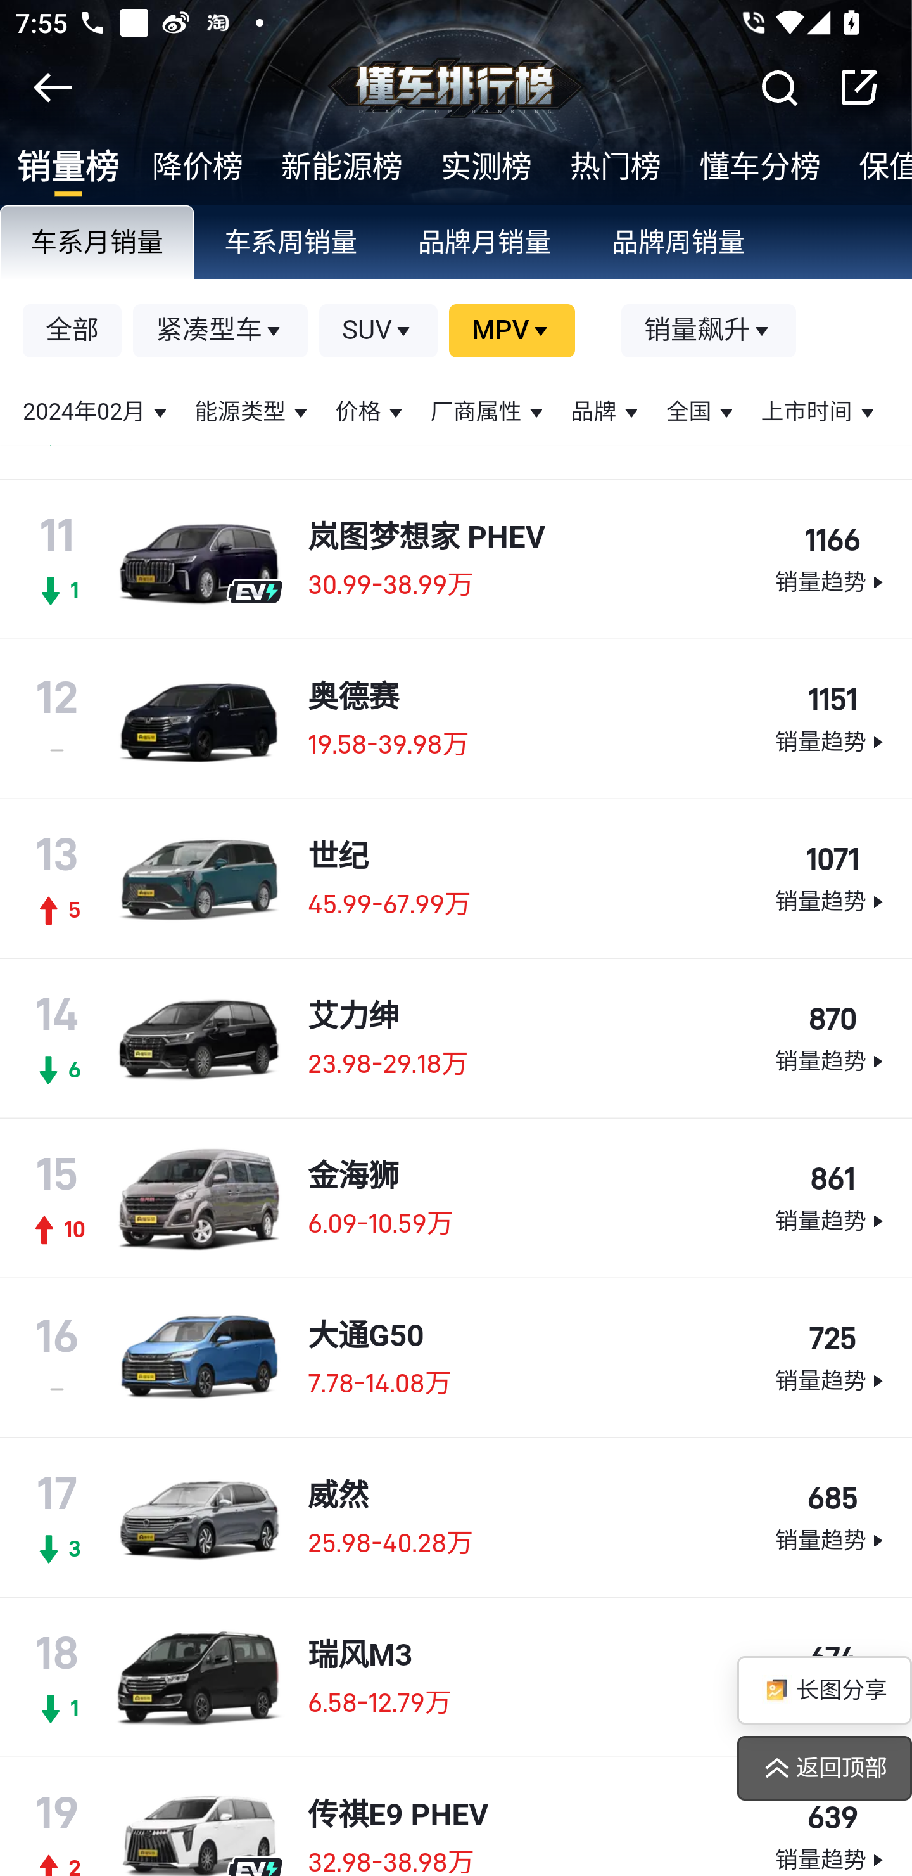 The width and height of the screenshot is (912, 1876). Describe the element at coordinates (98, 245) in the screenshot. I see `车系月销量` at that location.